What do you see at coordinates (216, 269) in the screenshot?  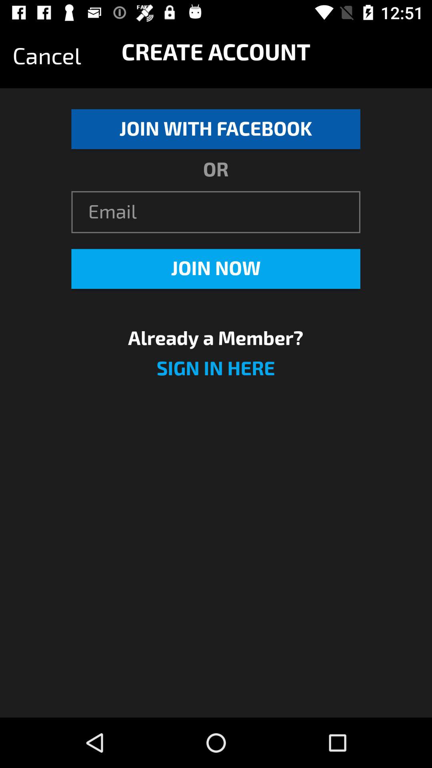 I see `click the icon above the already a member?` at bounding box center [216, 269].